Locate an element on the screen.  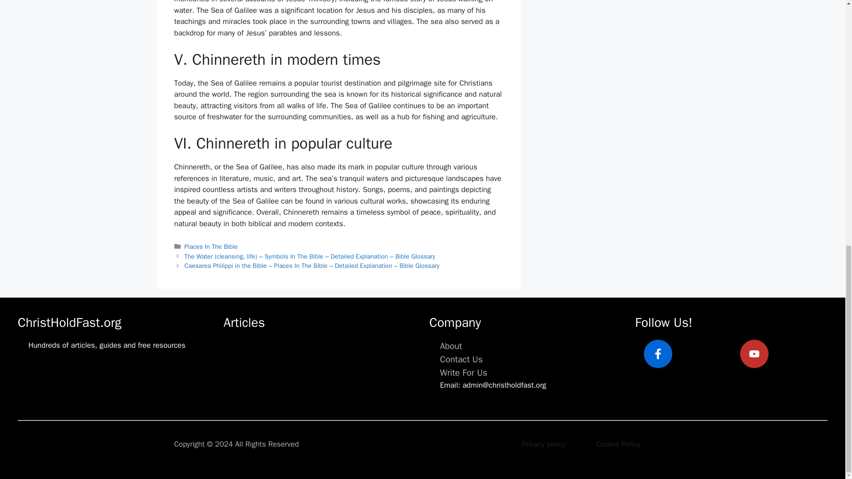
Contact Us is located at coordinates (461, 359).